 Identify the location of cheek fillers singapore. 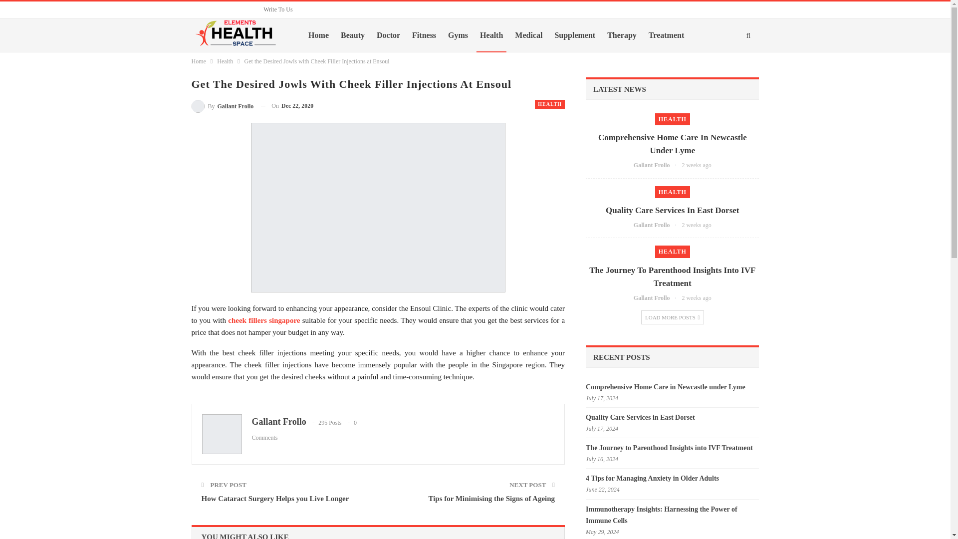
(263, 320).